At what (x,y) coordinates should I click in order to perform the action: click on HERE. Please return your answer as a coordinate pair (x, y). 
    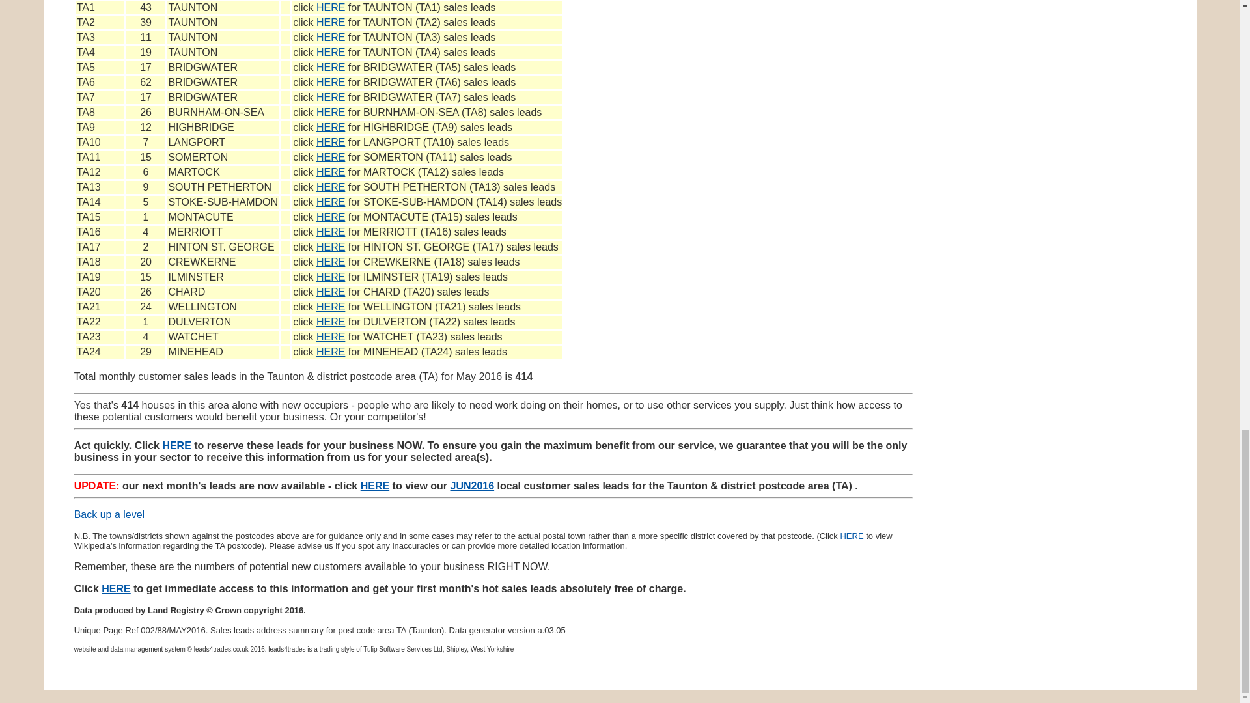
    Looking at the image, I should click on (330, 68).